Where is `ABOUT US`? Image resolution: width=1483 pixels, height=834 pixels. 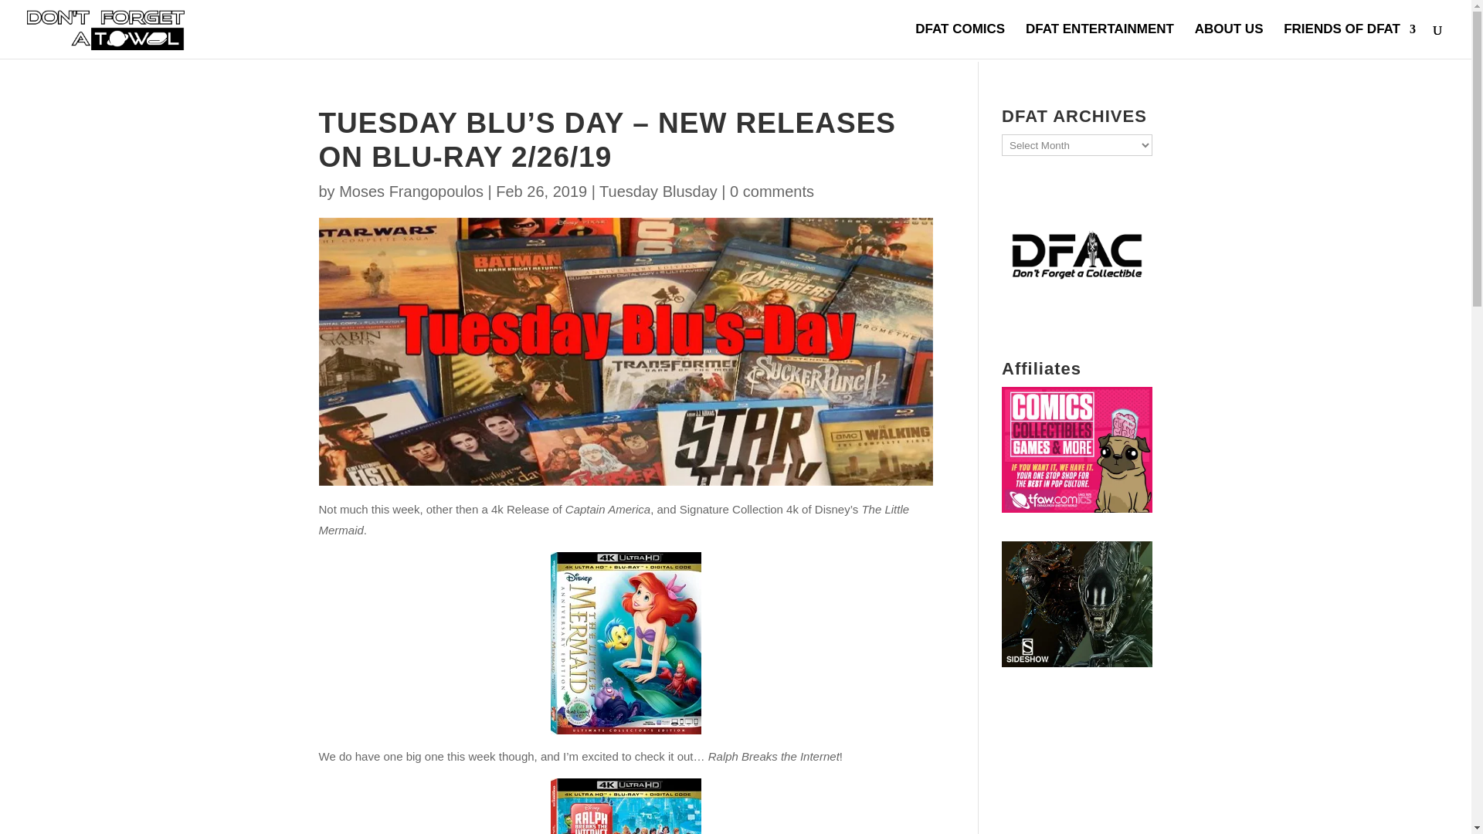
ABOUT US is located at coordinates (1229, 41).